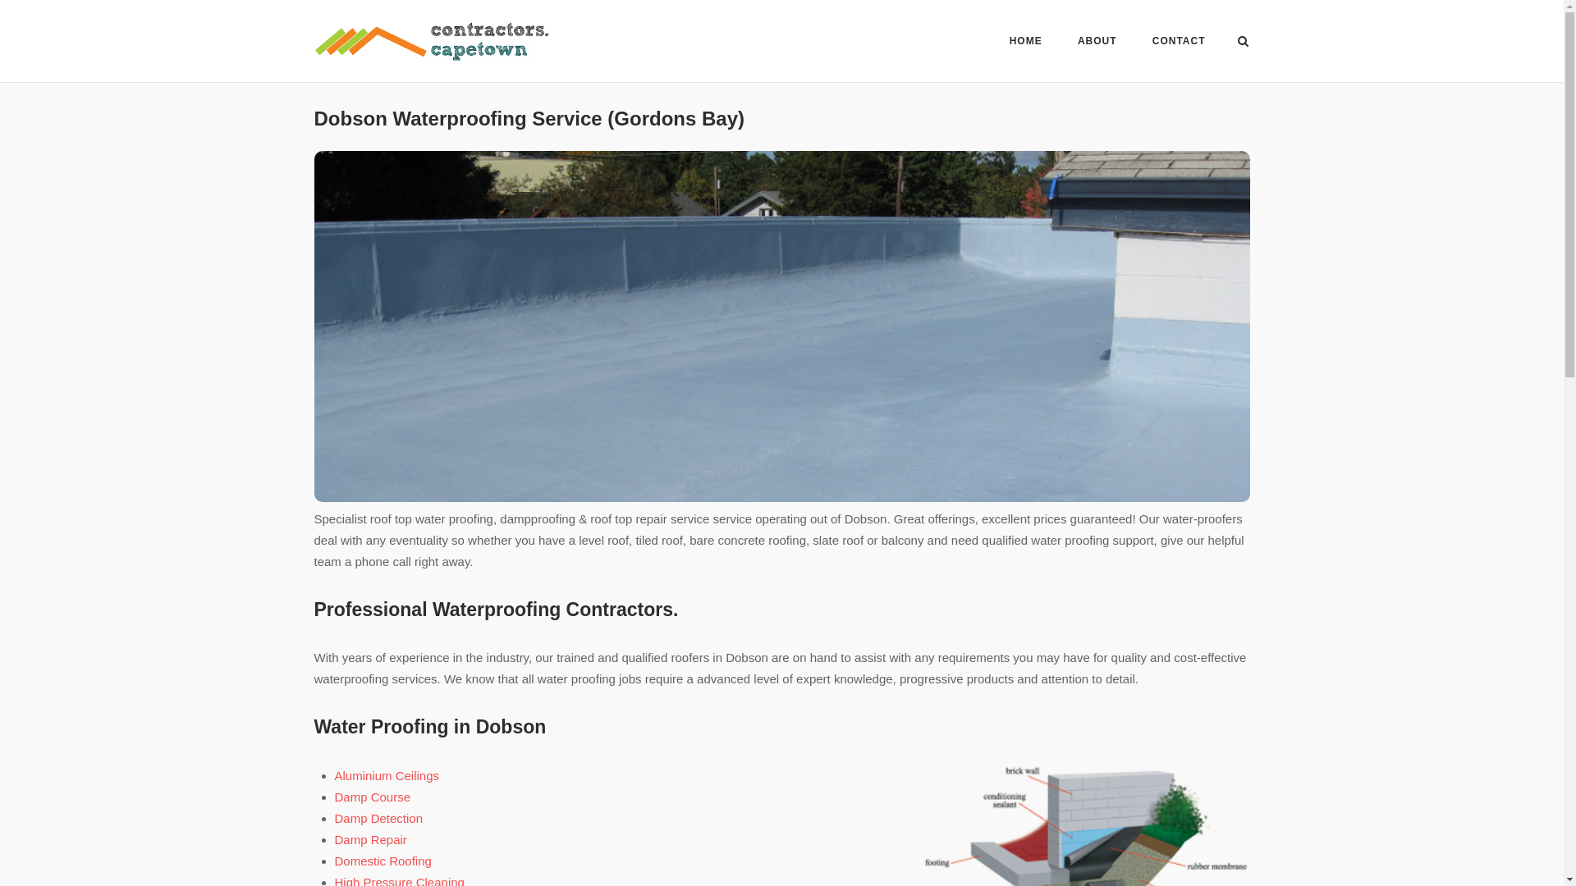 The width and height of the screenshot is (1576, 886). Describe the element at coordinates (387, 775) in the screenshot. I see `Aluminium Ceilings` at that location.